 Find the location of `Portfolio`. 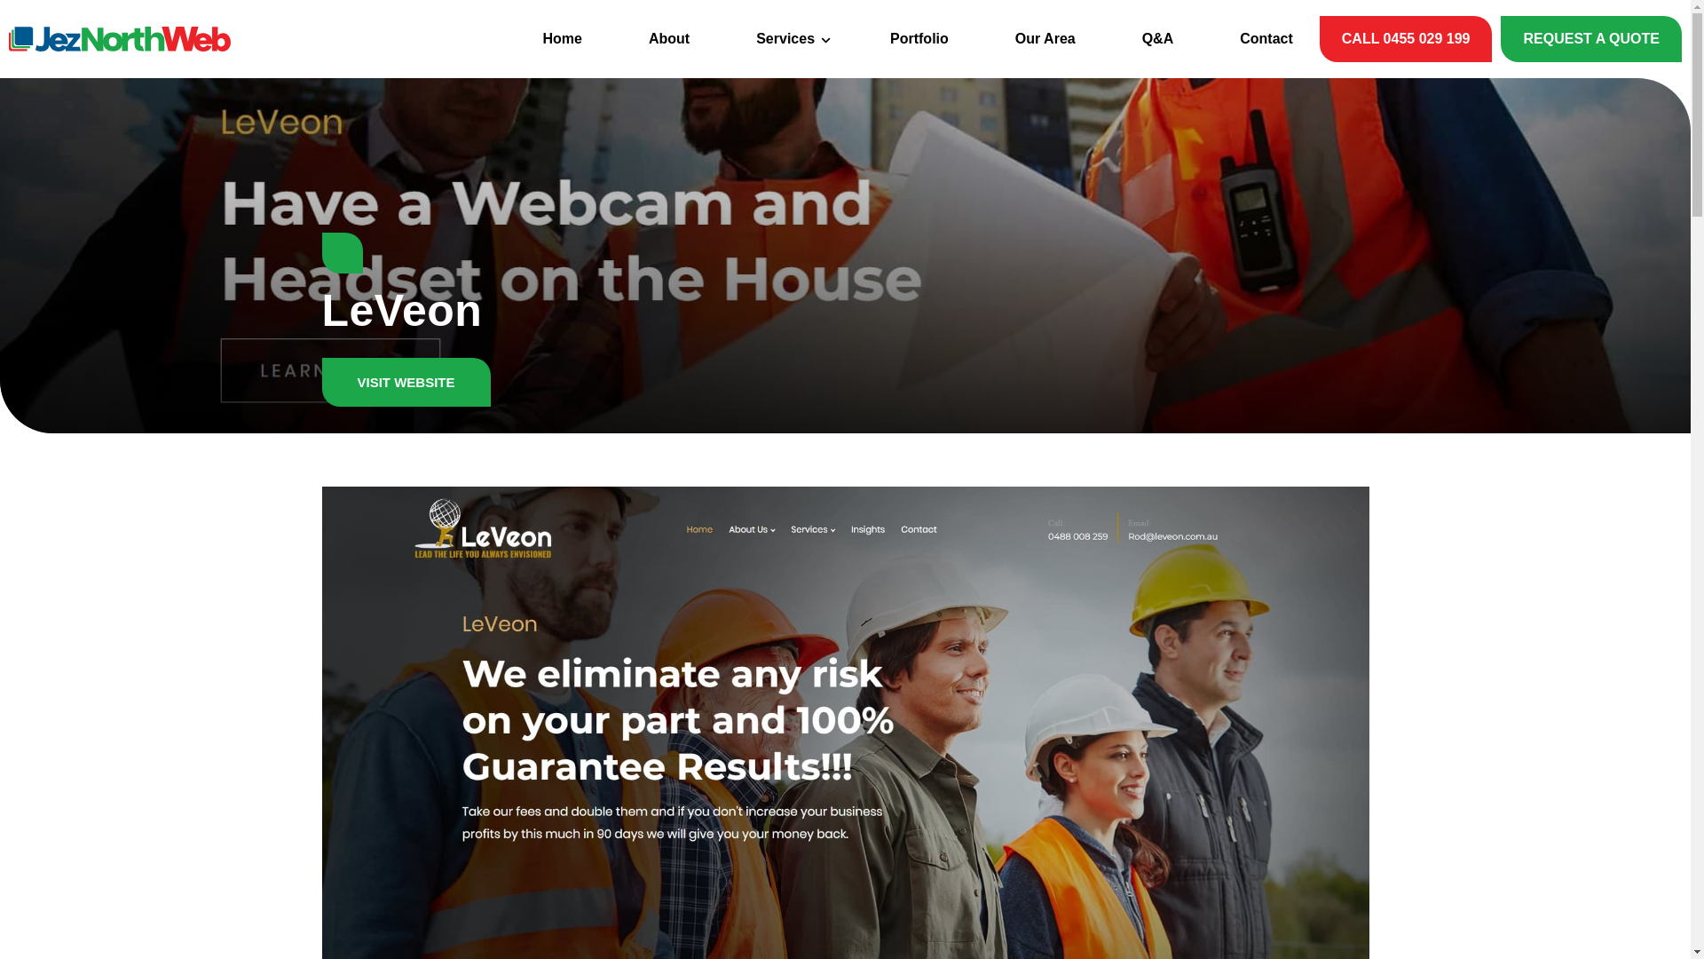

Portfolio is located at coordinates (919, 39).